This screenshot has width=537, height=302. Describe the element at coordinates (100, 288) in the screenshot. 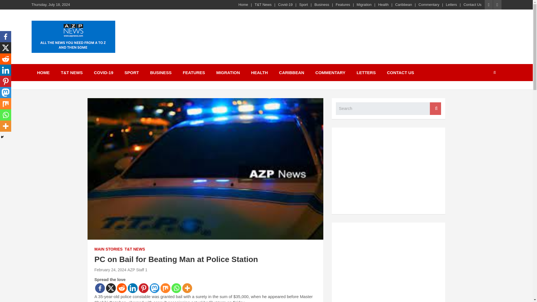

I see `Facebook` at that location.